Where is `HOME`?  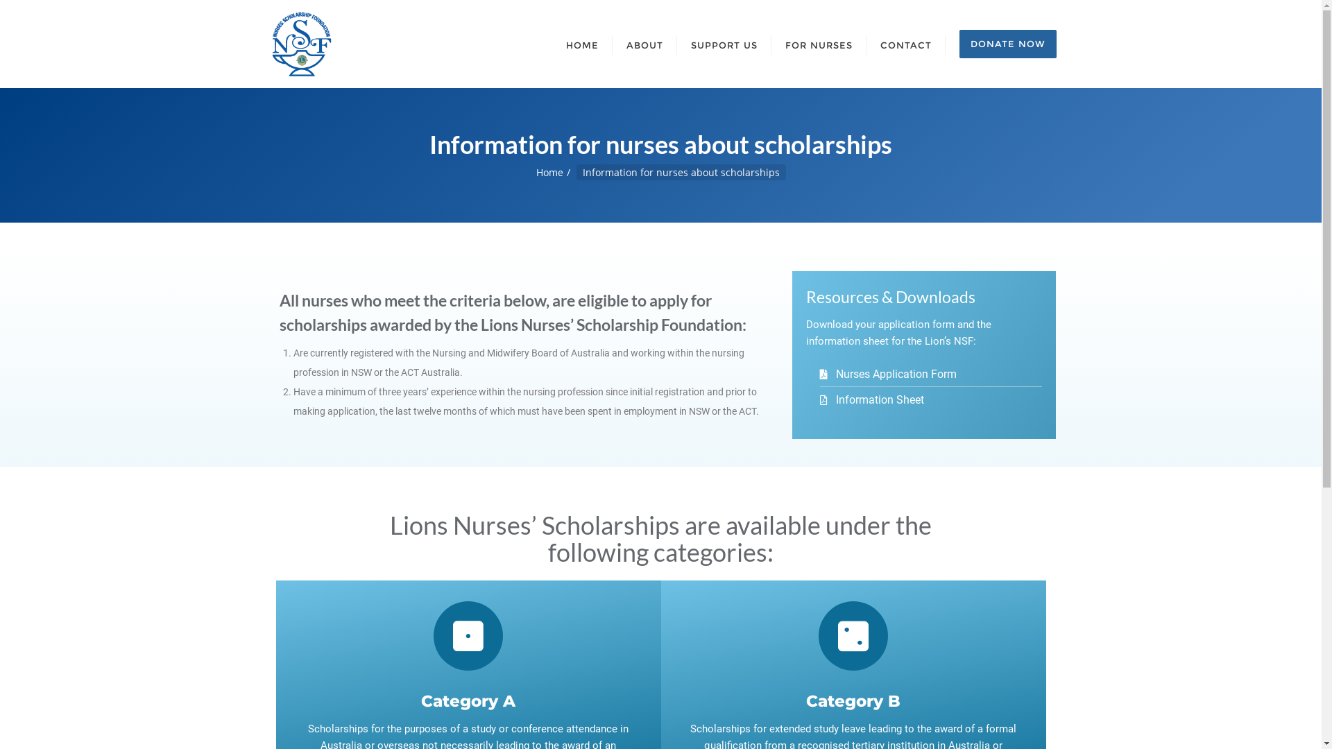 HOME is located at coordinates (583, 44).